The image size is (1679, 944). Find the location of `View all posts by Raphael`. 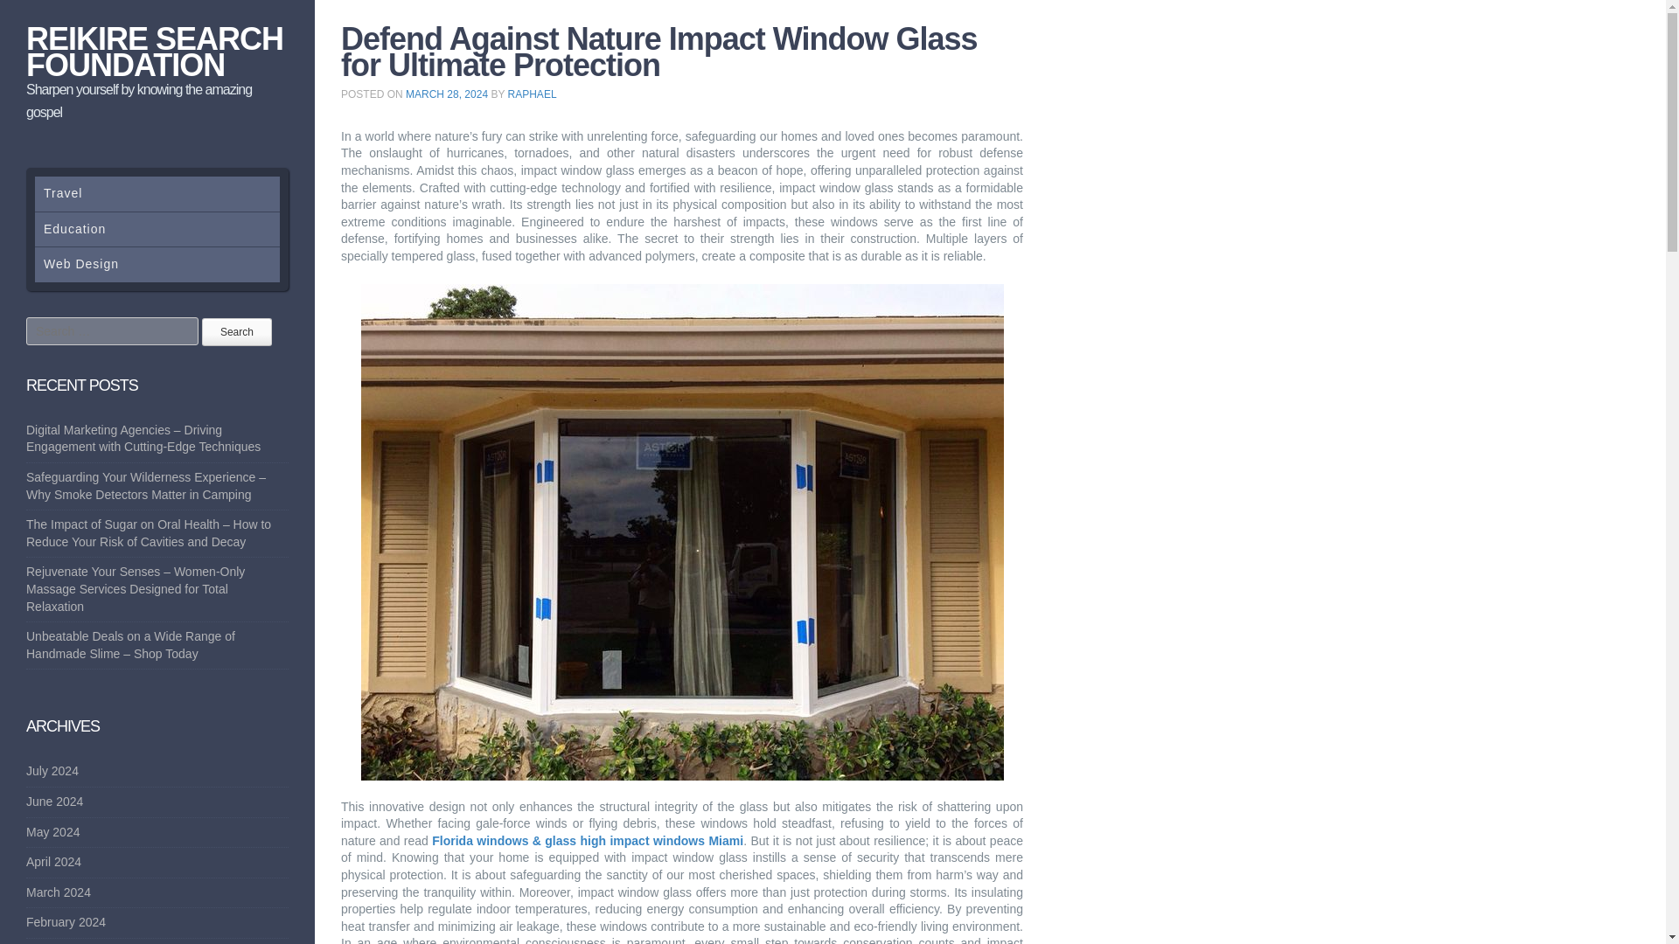

View all posts by Raphael is located at coordinates (533, 94).